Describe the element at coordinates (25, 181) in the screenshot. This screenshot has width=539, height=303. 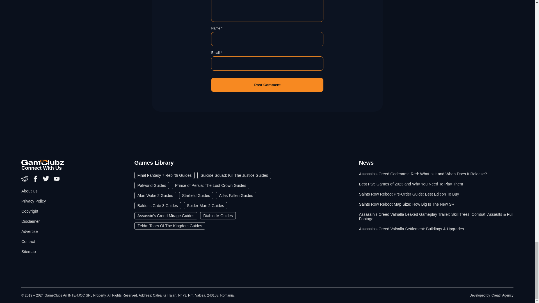
I see `instagram` at that location.